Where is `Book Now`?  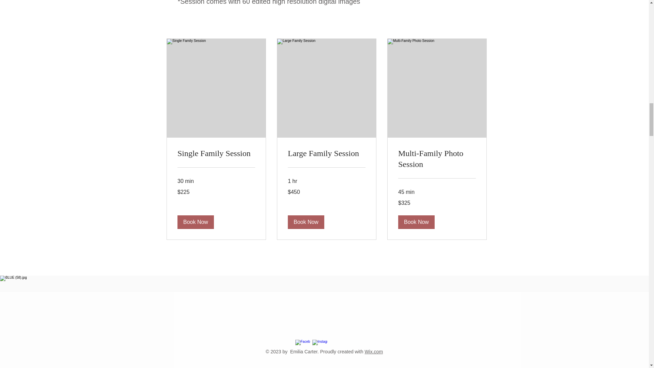 Book Now is located at coordinates (306, 221).